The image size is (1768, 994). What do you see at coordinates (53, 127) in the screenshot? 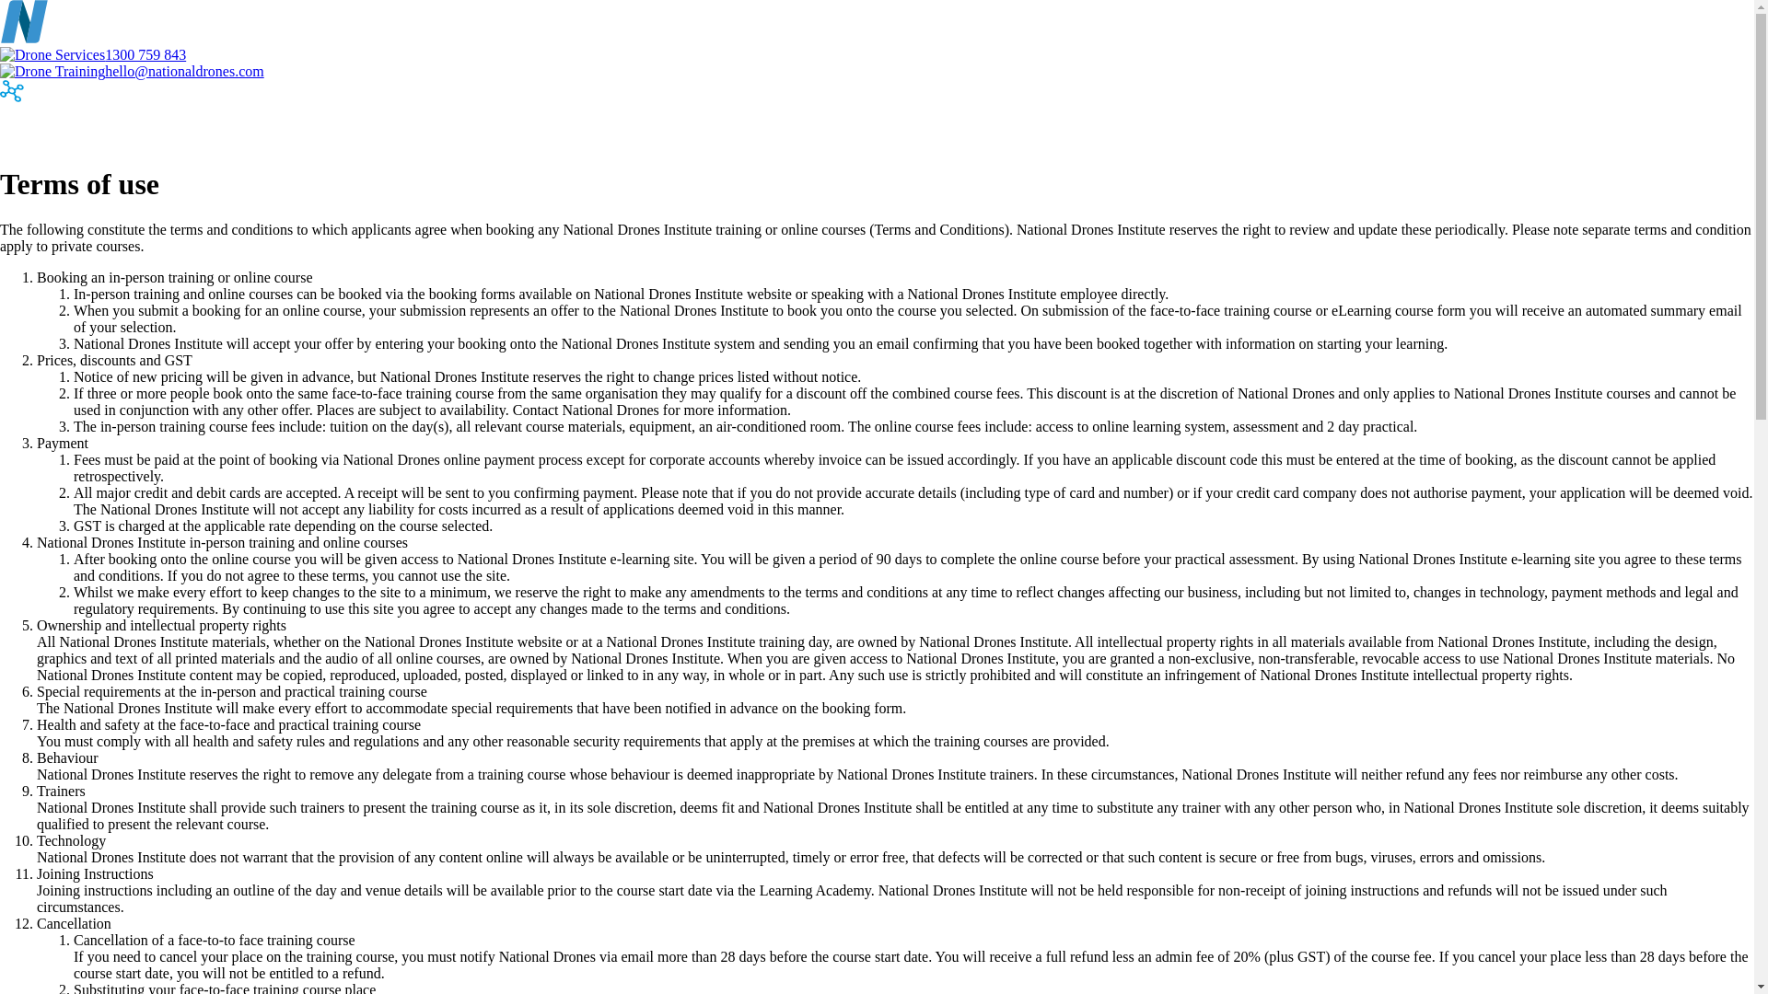
I see `Services` at bounding box center [53, 127].